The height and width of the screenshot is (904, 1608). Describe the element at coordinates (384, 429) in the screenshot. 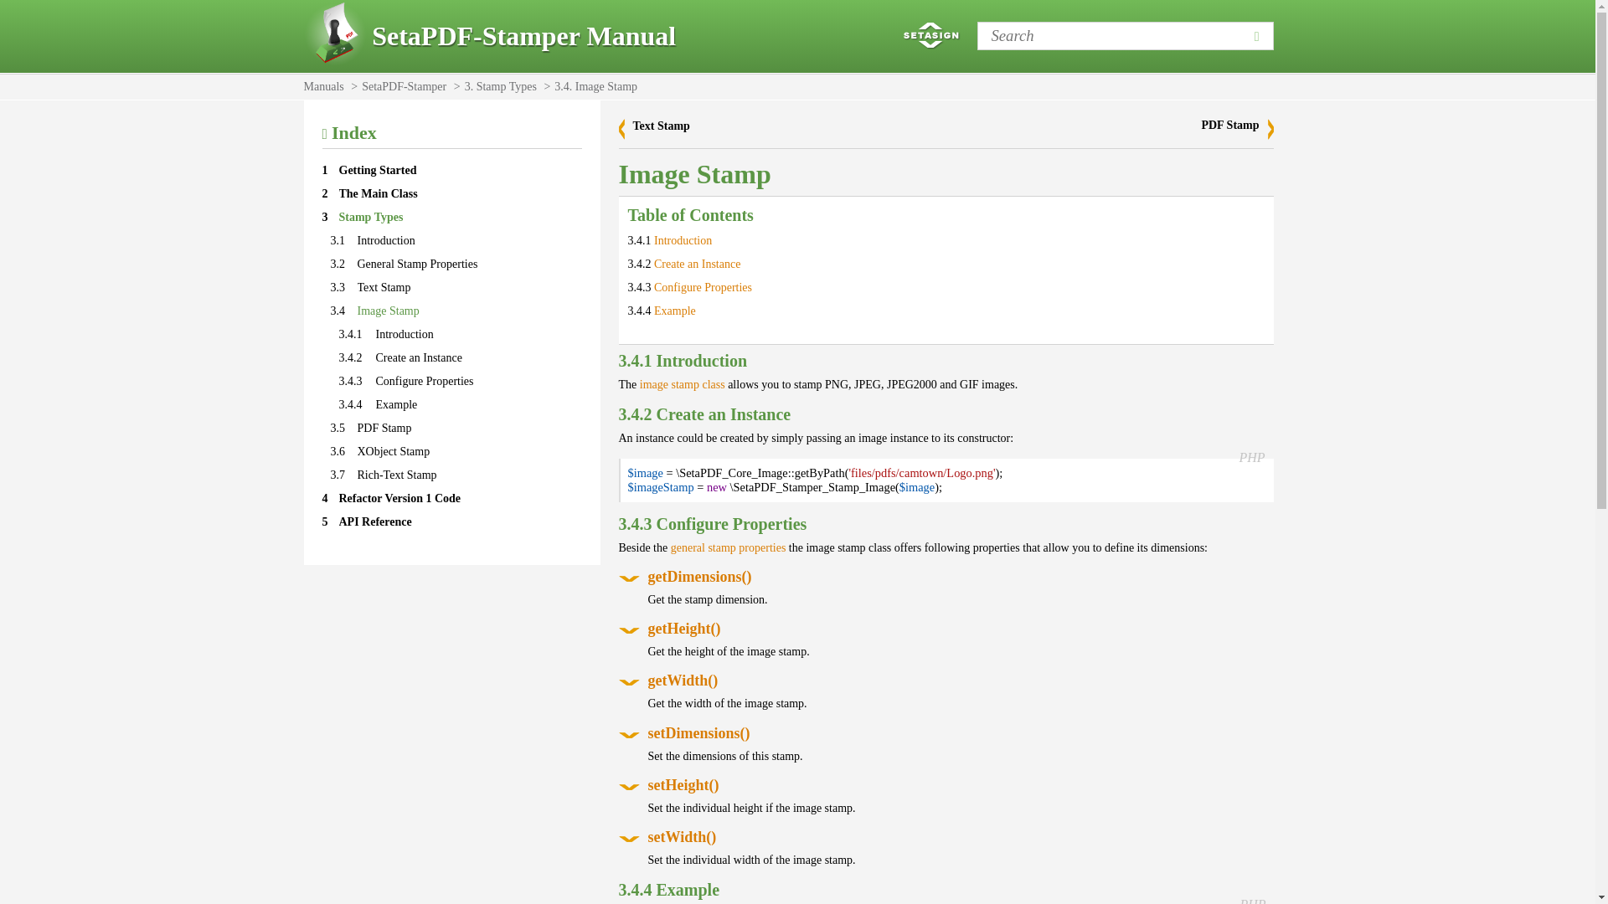

I see `PDF Stamp` at that location.